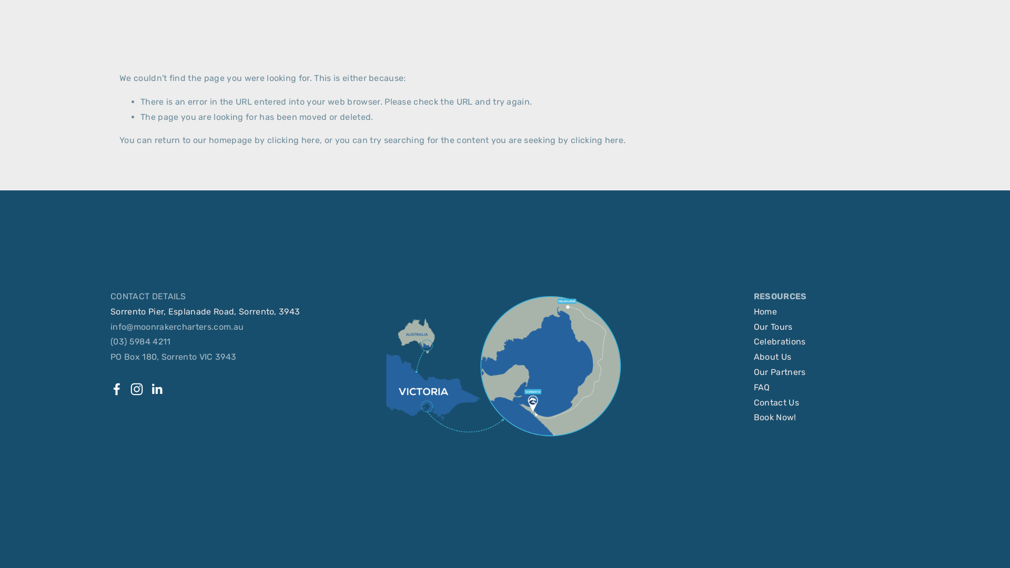 This screenshot has height=568, width=1010. Describe the element at coordinates (773, 357) in the screenshot. I see `About Us` at that location.